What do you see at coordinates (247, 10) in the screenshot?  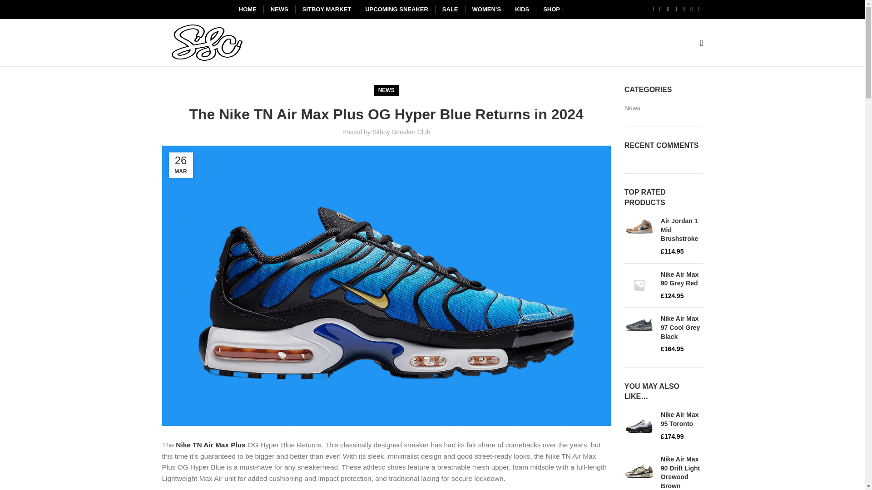 I see `HOME` at bounding box center [247, 10].